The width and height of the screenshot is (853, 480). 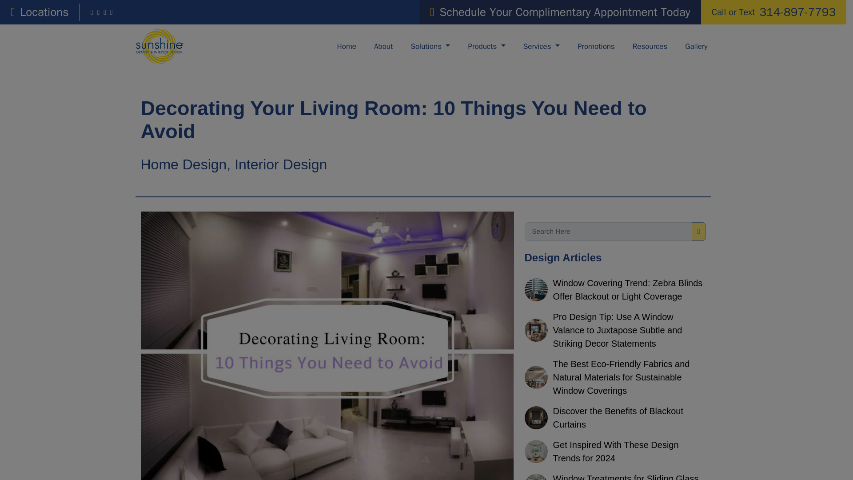 What do you see at coordinates (383, 46) in the screenshot?
I see `Services` at bounding box center [383, 46].